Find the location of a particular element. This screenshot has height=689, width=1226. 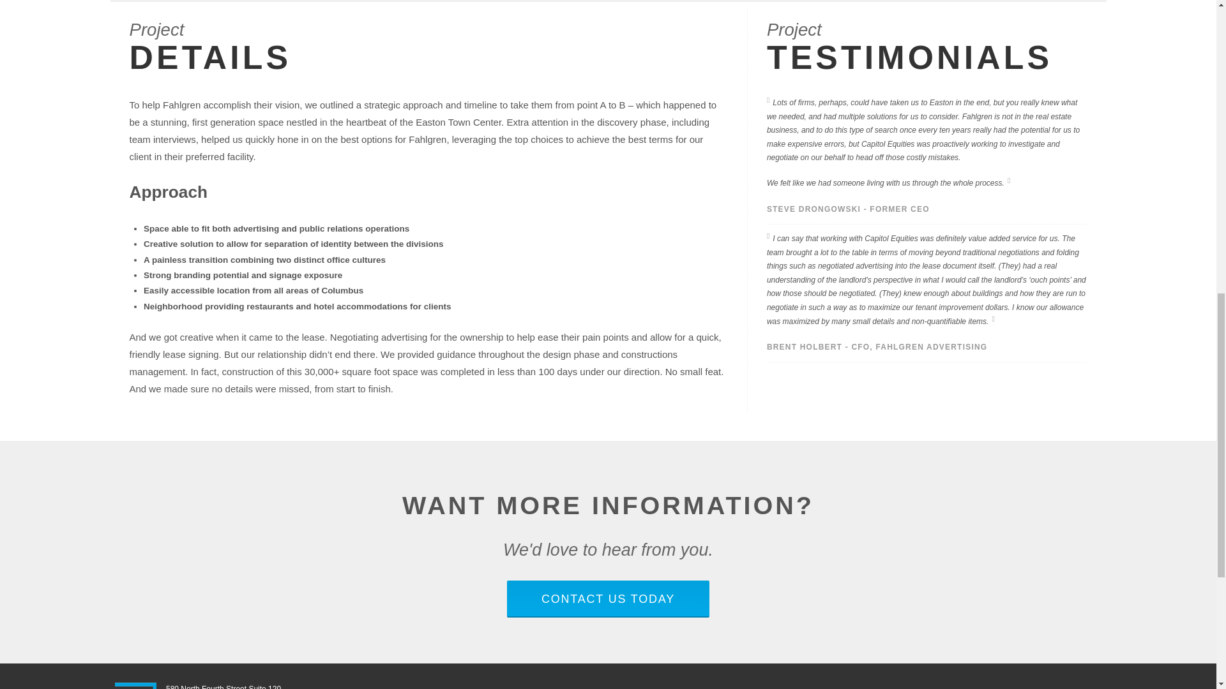

CONTACT US TODAY is located at coordinates (608, 599).